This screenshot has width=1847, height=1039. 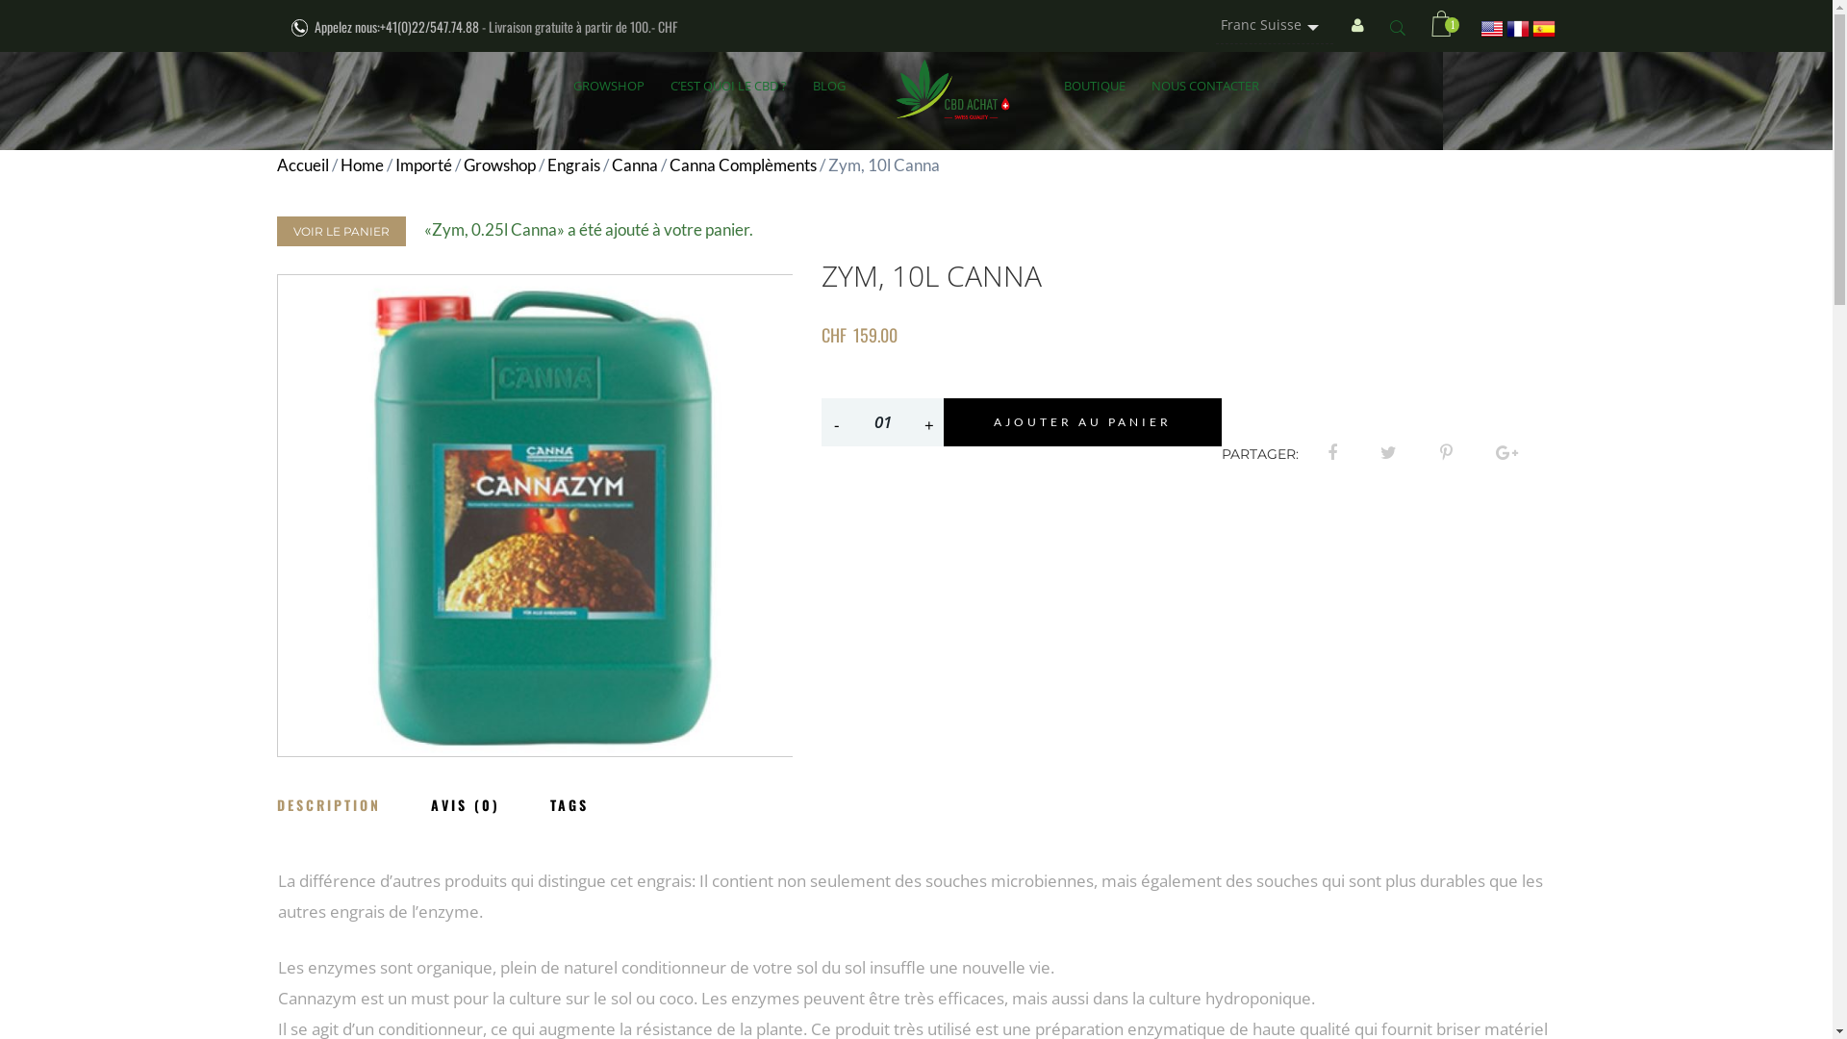 What do you see at coordinates (303, 165) in the screenshot?
I see `Accueil` at bounding box center [303, 165].